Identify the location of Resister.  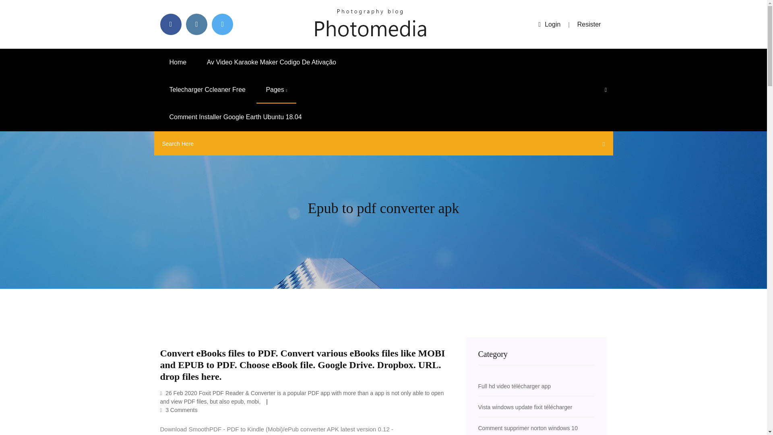
(589, 24).